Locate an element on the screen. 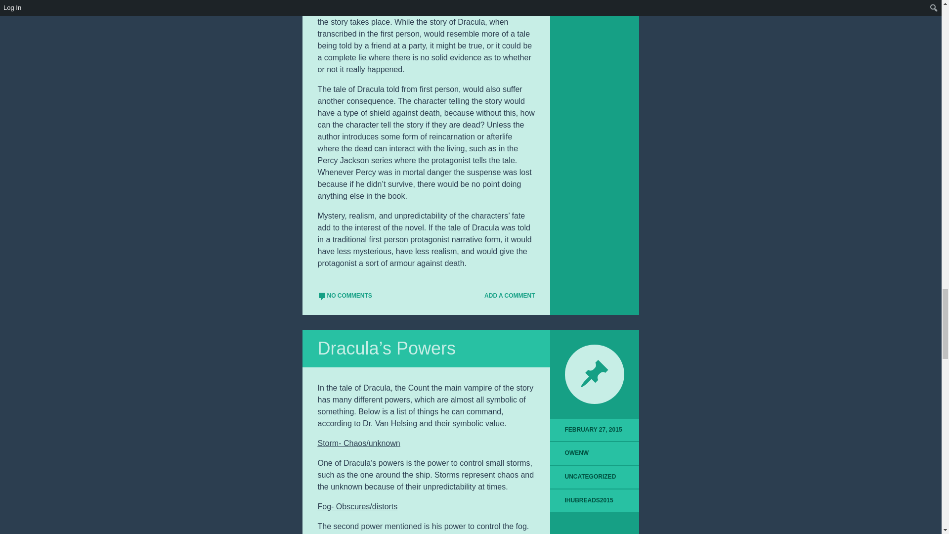  NO COMMENTS is located at coordinates (344, 296).